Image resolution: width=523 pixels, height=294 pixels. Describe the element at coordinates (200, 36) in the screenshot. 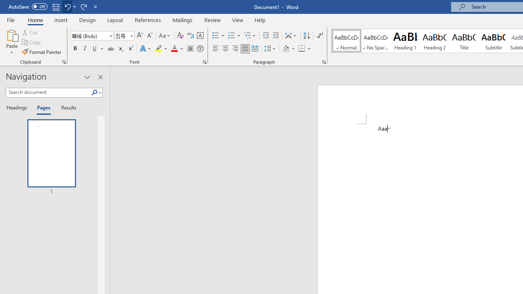

I see `Character Border` at that location.